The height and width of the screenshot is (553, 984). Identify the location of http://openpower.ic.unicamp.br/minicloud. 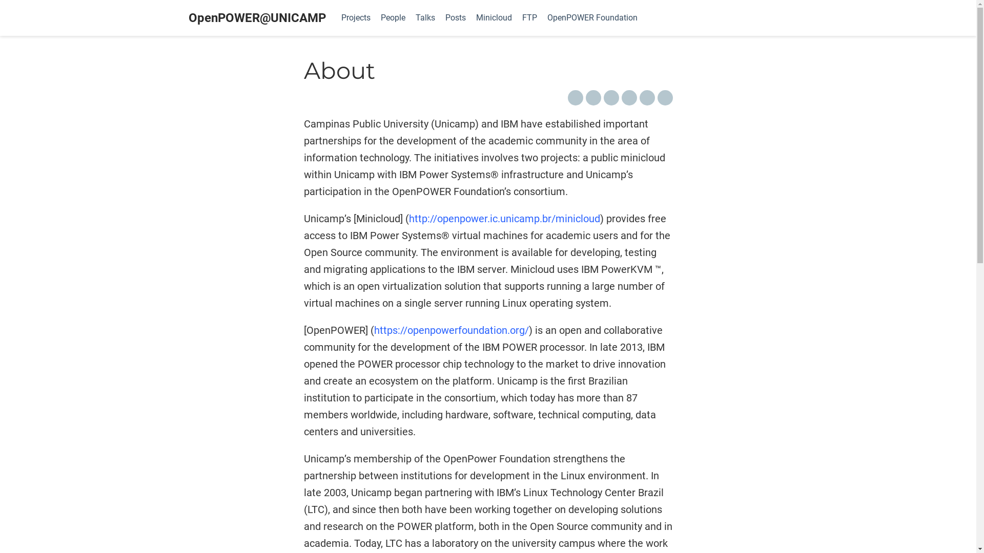
(504, 219).